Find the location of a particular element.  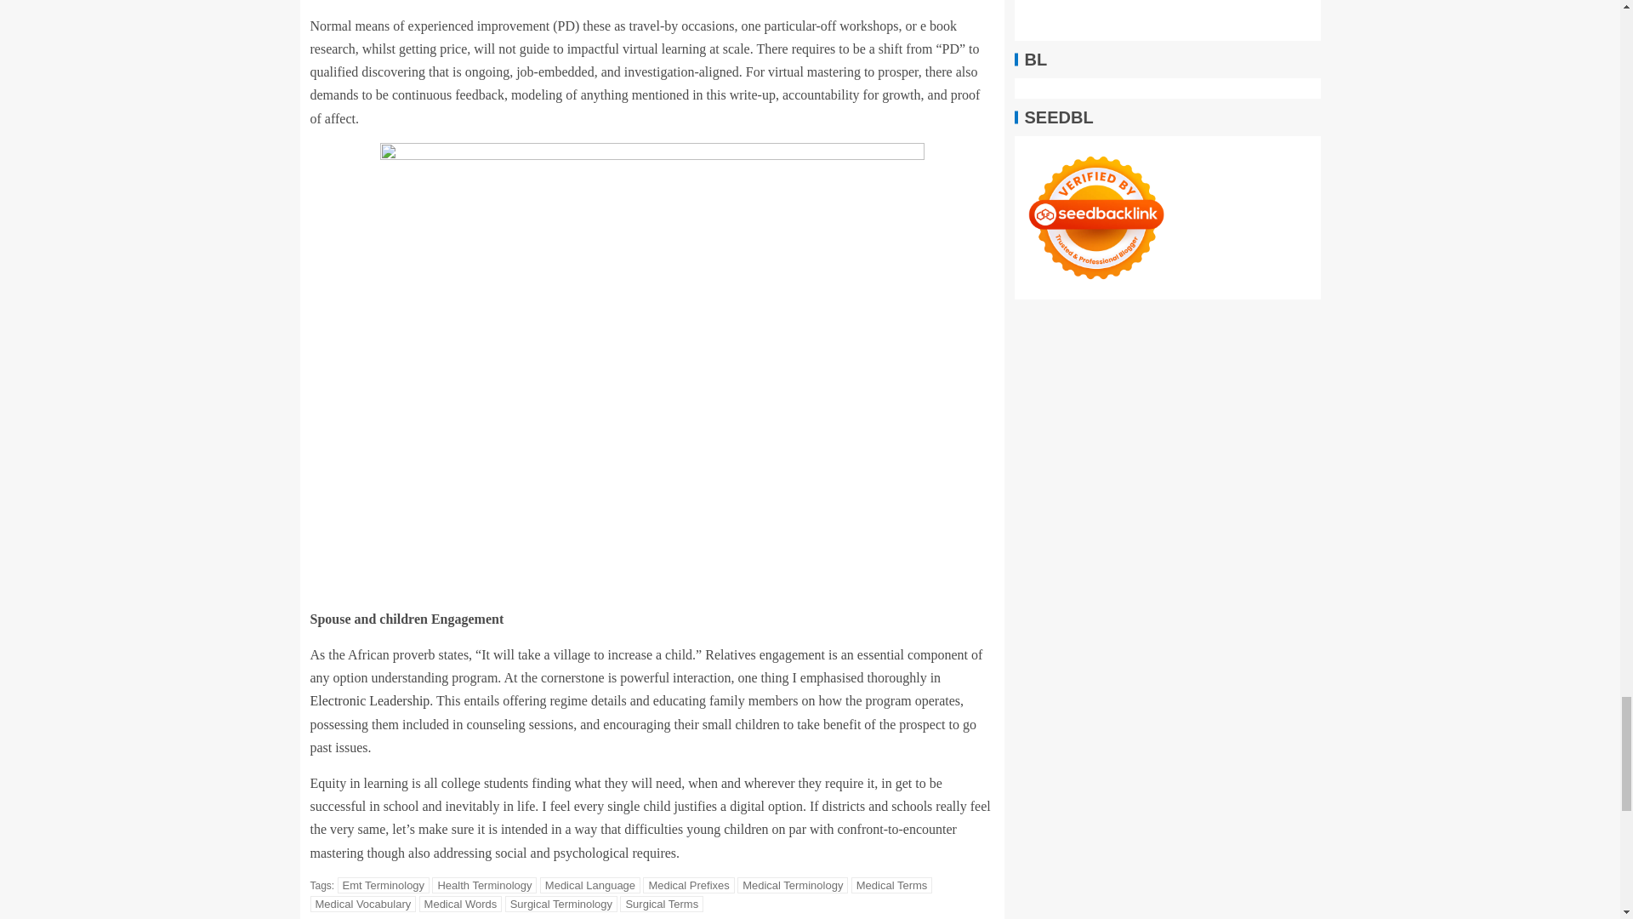

Medical Prefixes is located at coordinates (688, 885).